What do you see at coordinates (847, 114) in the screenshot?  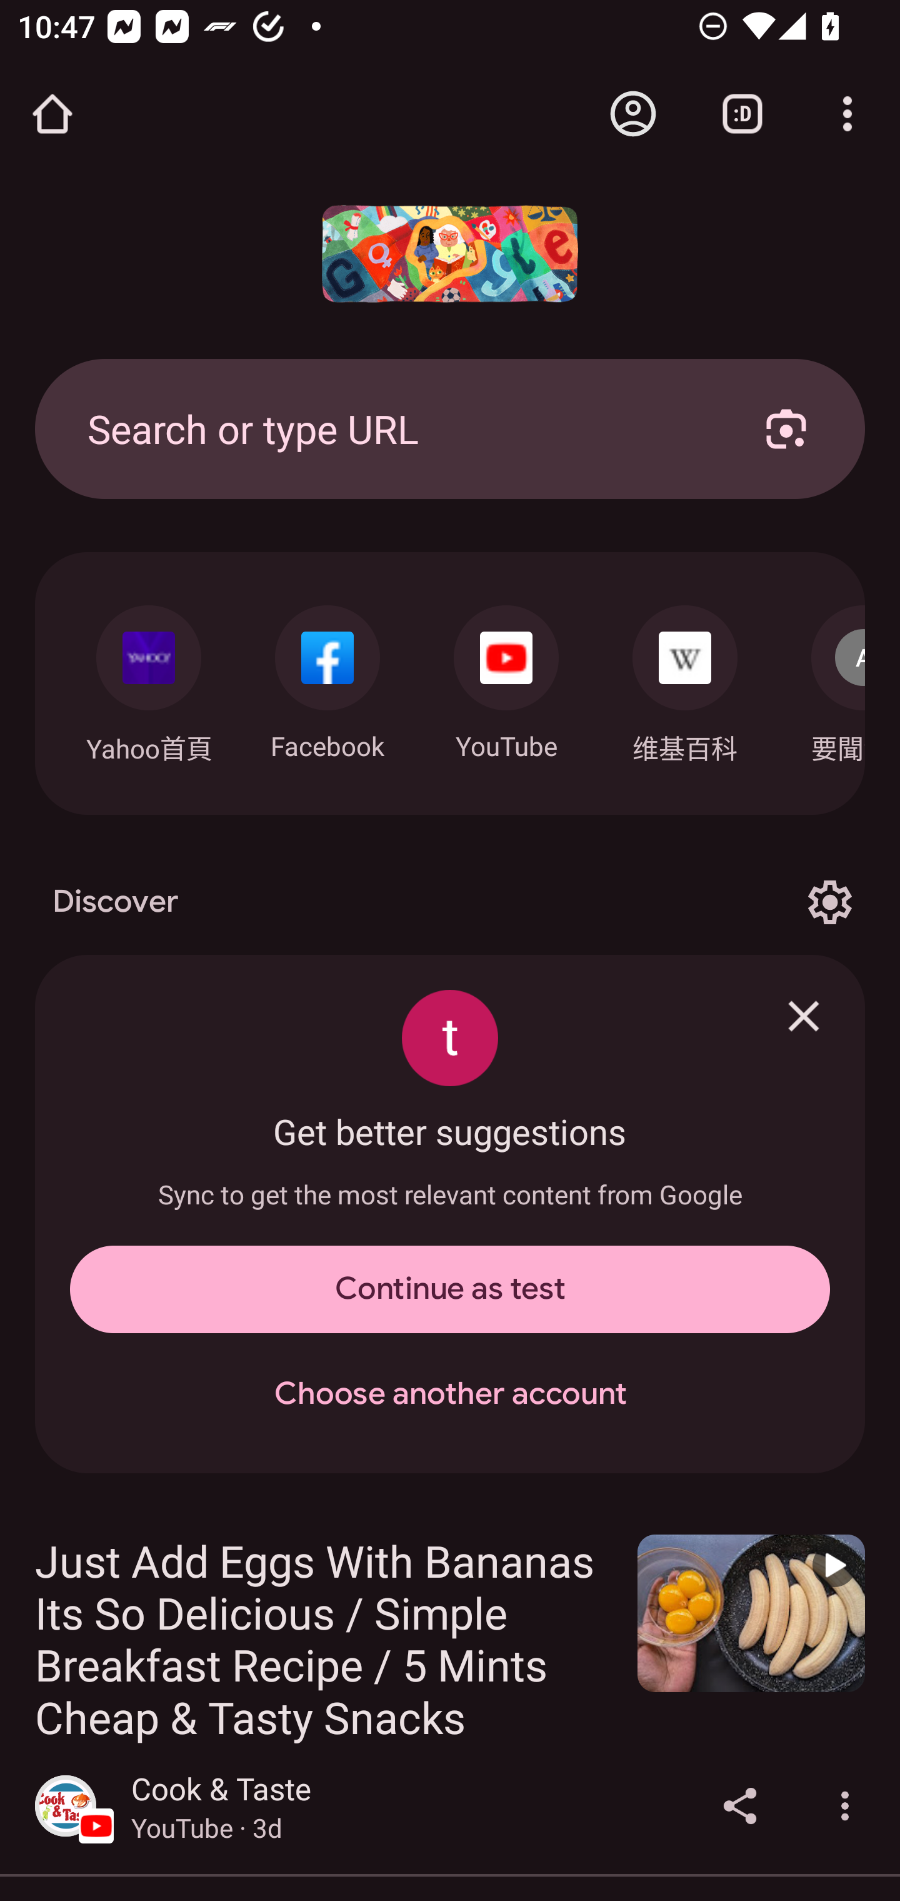 I see `Customize and control Google Chrome` at bounding box center [847, 114].